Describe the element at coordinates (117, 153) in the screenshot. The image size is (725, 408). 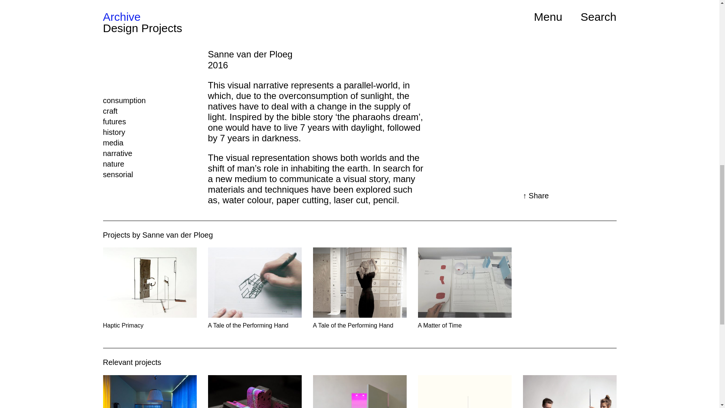
I see `narrative` at that location.